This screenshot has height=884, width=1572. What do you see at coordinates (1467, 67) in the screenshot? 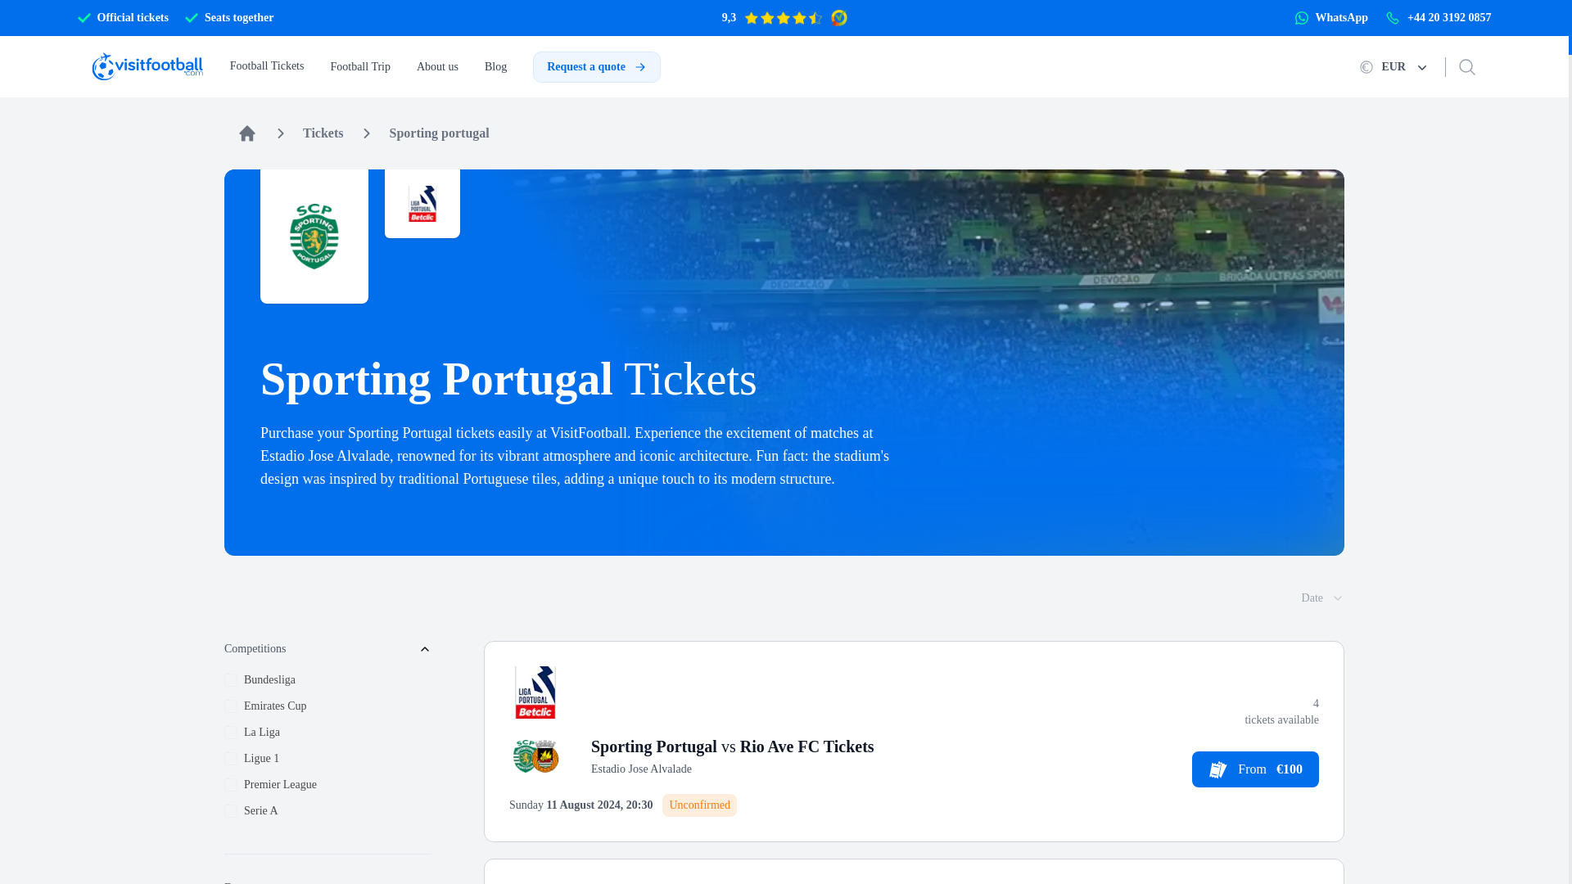
I see `Search` at bounding box center [1467, 67].